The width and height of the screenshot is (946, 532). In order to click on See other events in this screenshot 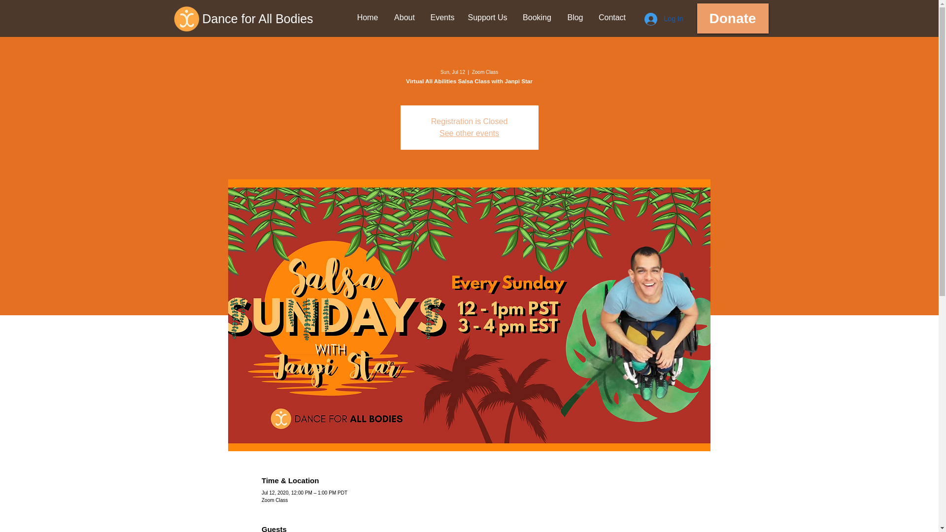, I will do `click(469, 133)`.